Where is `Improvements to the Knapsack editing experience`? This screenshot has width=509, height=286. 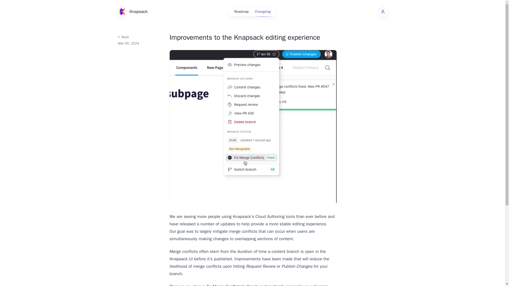 Improvements to the Knapsack editing experience is located at coordinates (253, 38).